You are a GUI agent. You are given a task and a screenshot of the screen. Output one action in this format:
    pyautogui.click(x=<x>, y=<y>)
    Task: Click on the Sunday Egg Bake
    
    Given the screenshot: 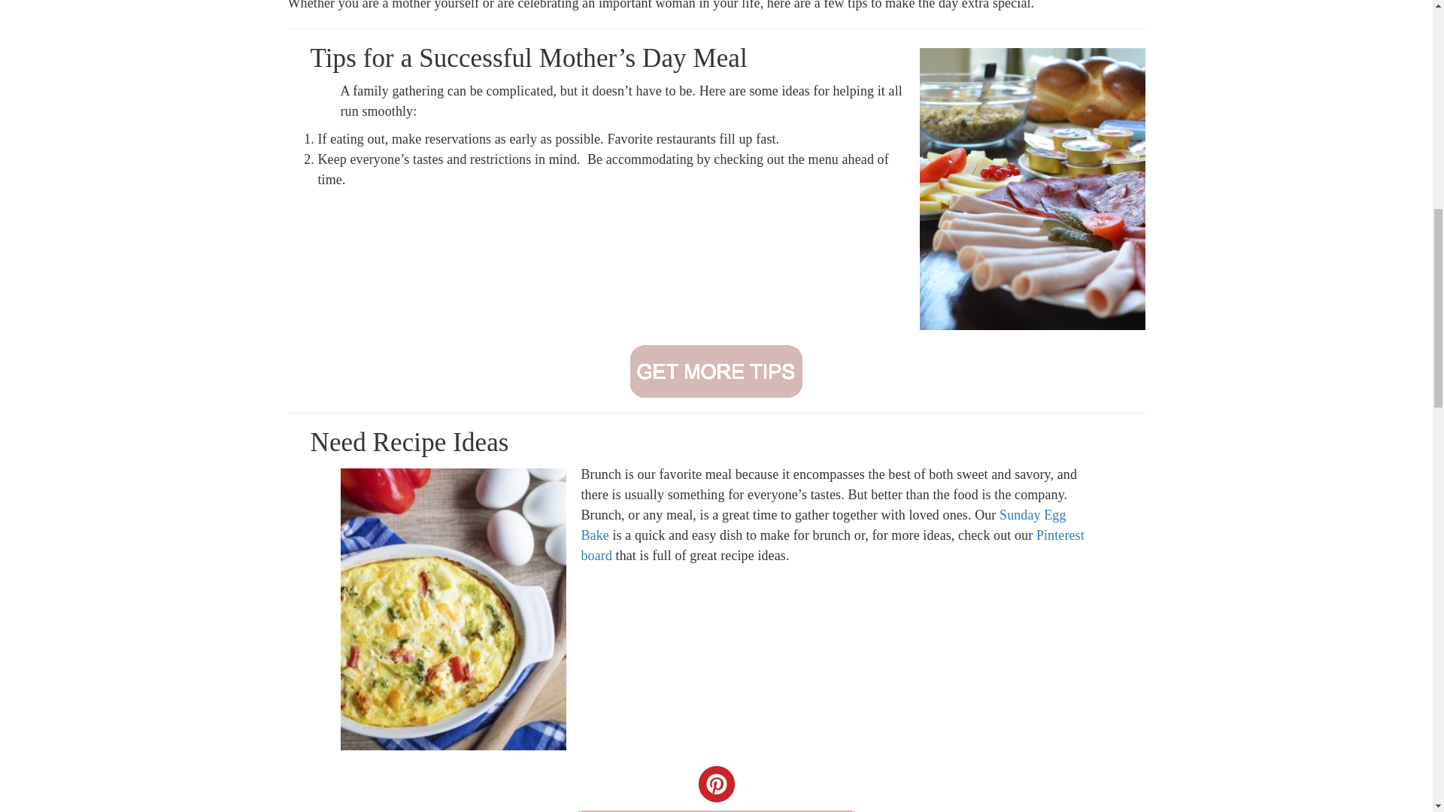 What is the action you would take?
    pyautogui.click(x=823, y=525)
    